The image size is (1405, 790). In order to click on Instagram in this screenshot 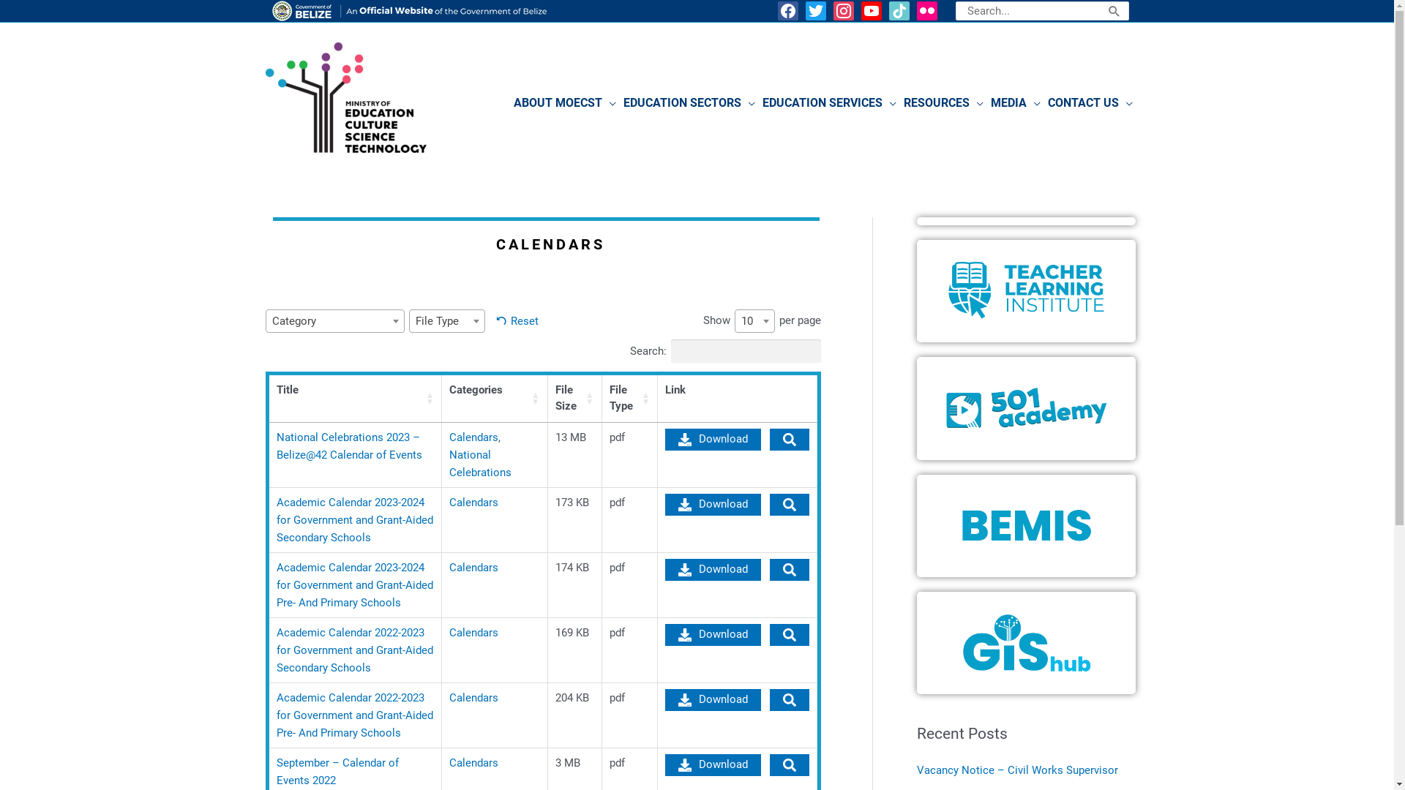, I will do `click(844, 11)`.